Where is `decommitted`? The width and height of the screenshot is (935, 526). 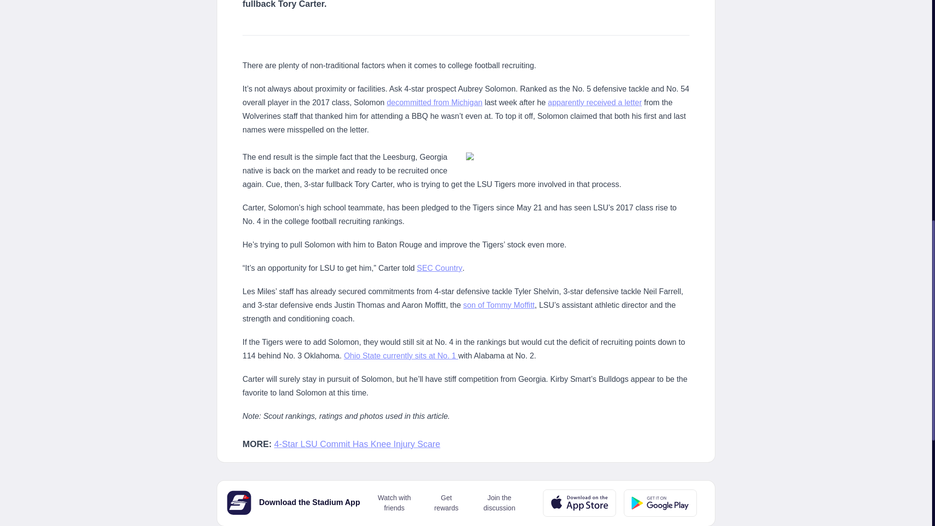 decommitted is located at coordinates (409, 102).